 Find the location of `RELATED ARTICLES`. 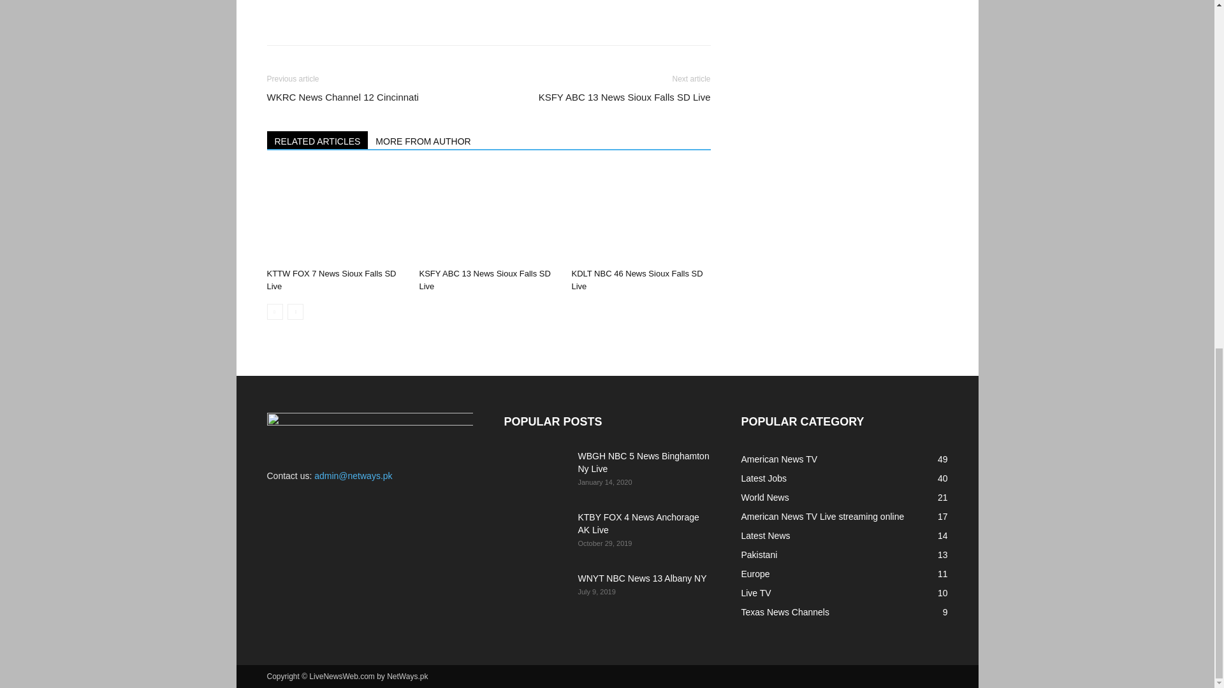

RELATED ARTICLES is located at coordinates (317, 140).